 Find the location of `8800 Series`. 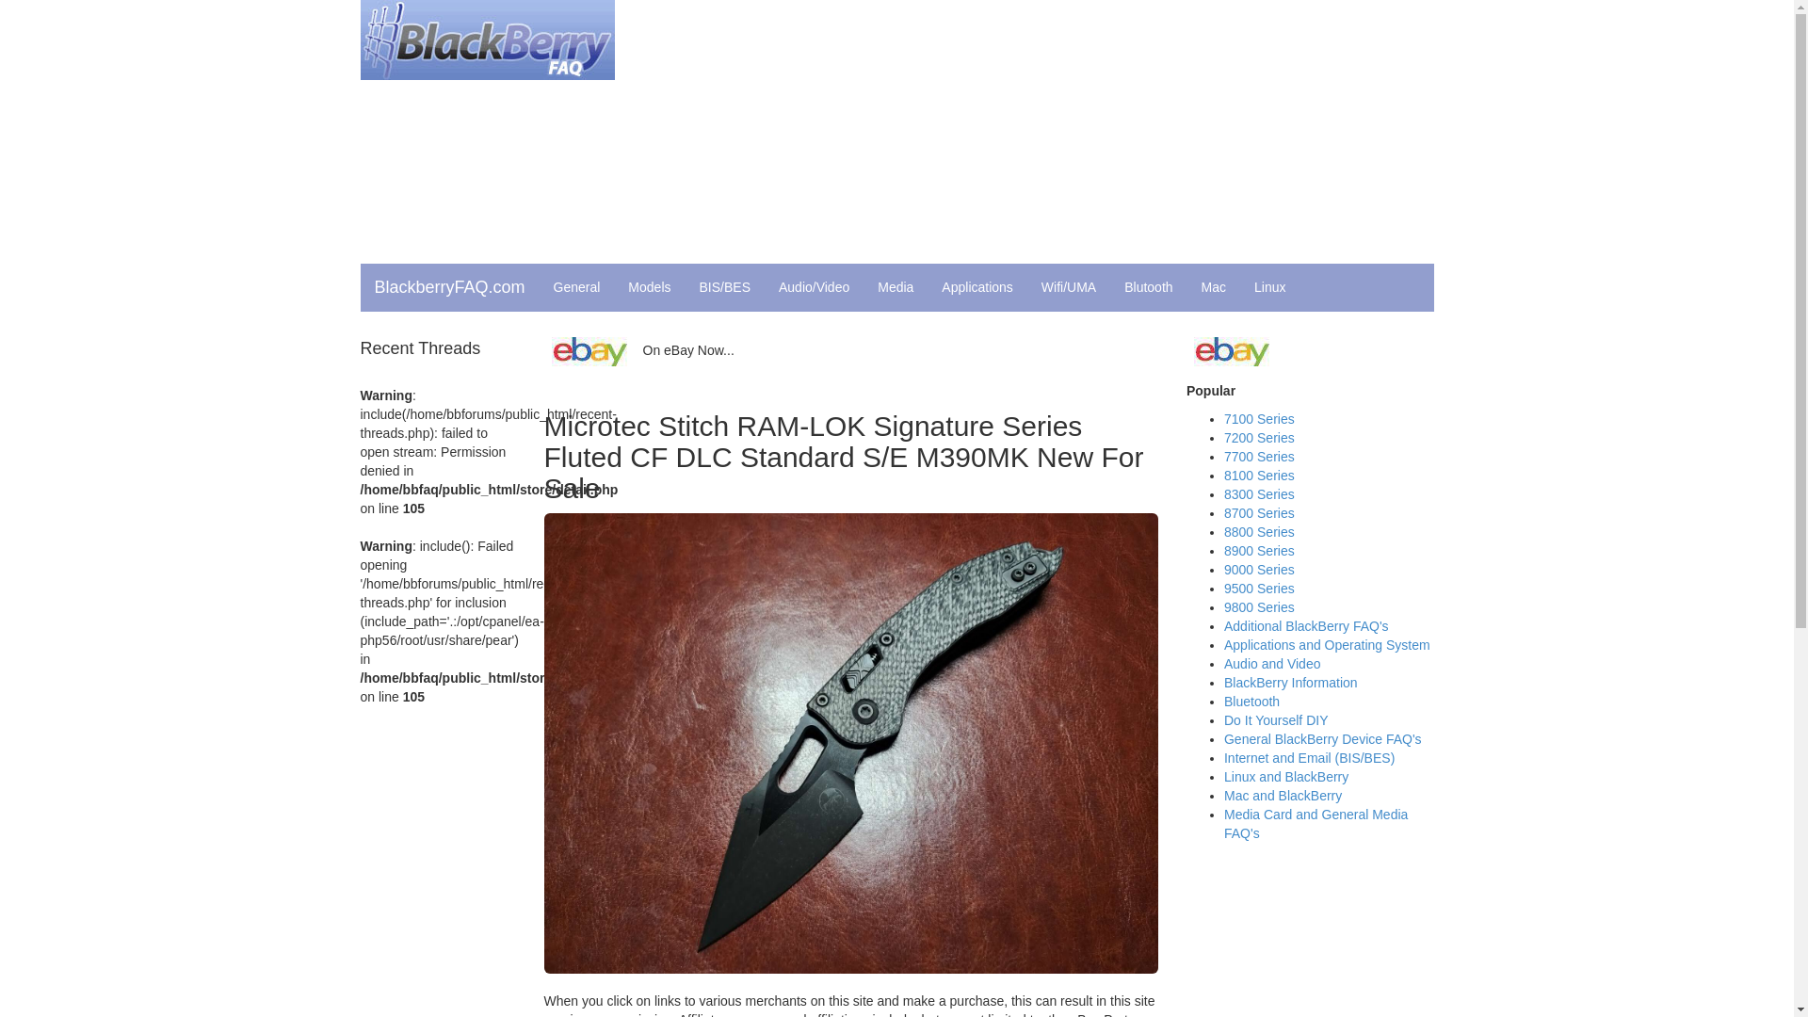

8800 Series is located at coordinates (1258, 532).